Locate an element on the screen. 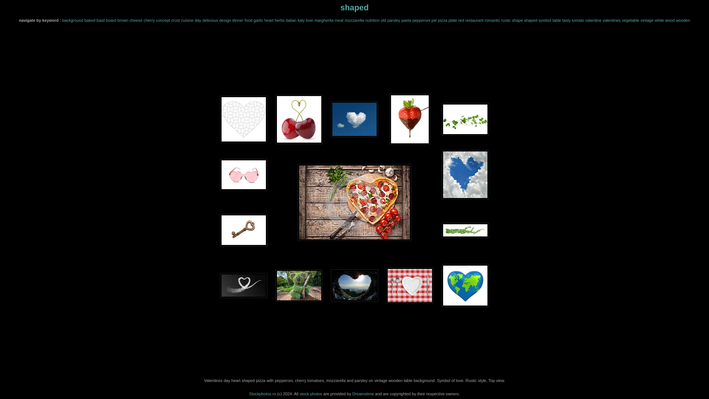 The width and height of the screenshot is (709, 399). shape is located at coordinates (517, 20).